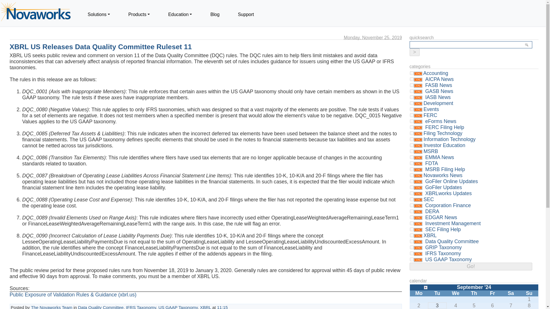  I want to click on Go!, so click(415, 52).